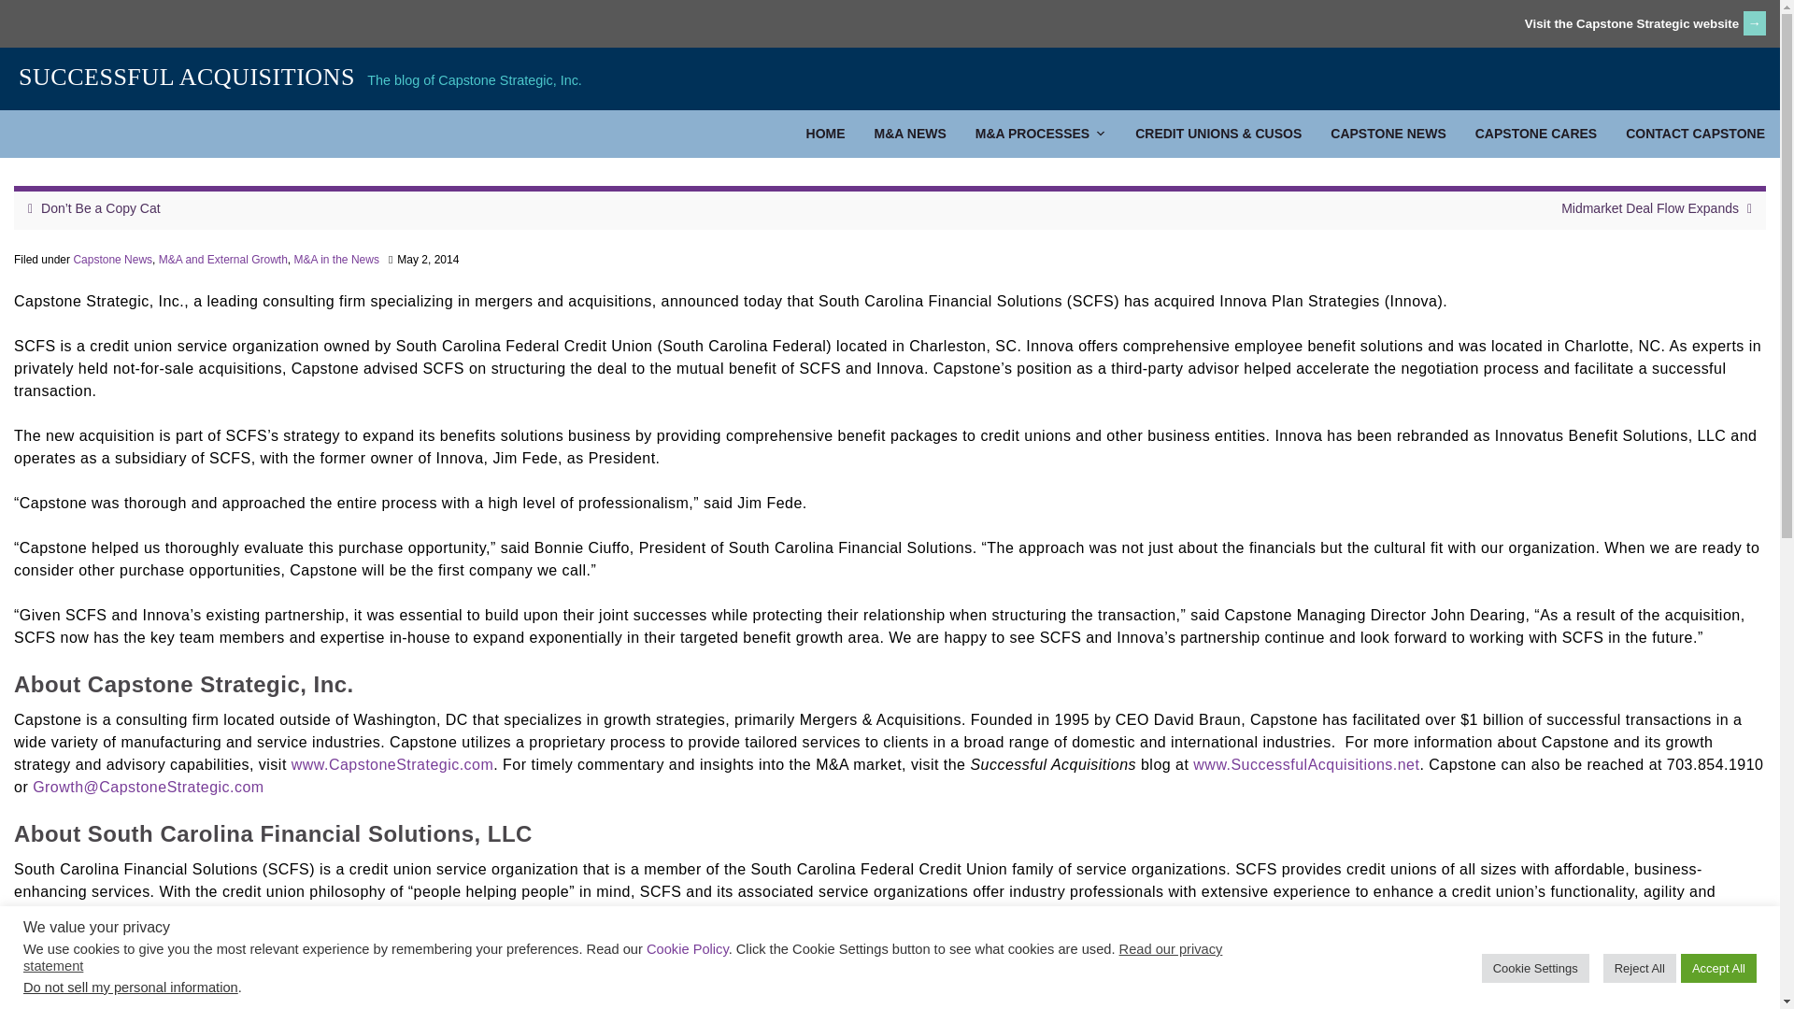 The height and width of the screenshot is (1009, 1794). I want to click on www.SuccessfulAcquisitions.net, so click(1305, 764).